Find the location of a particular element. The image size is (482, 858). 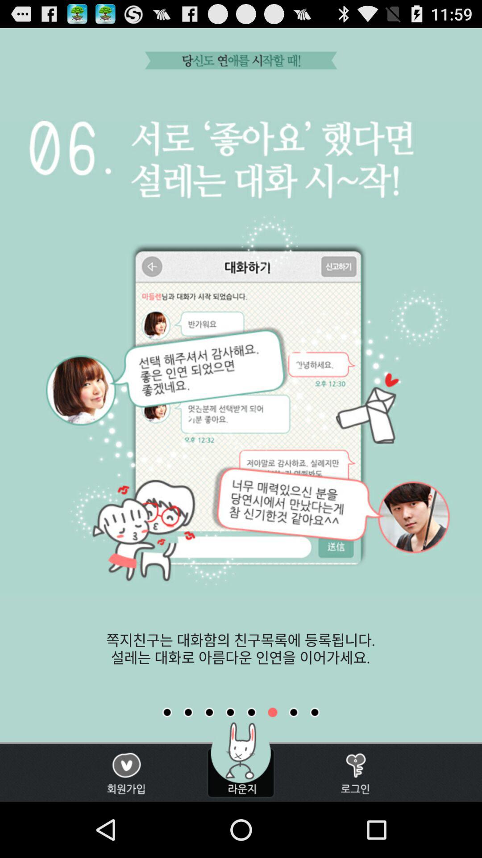

select page is located at coordinates (209, 712).